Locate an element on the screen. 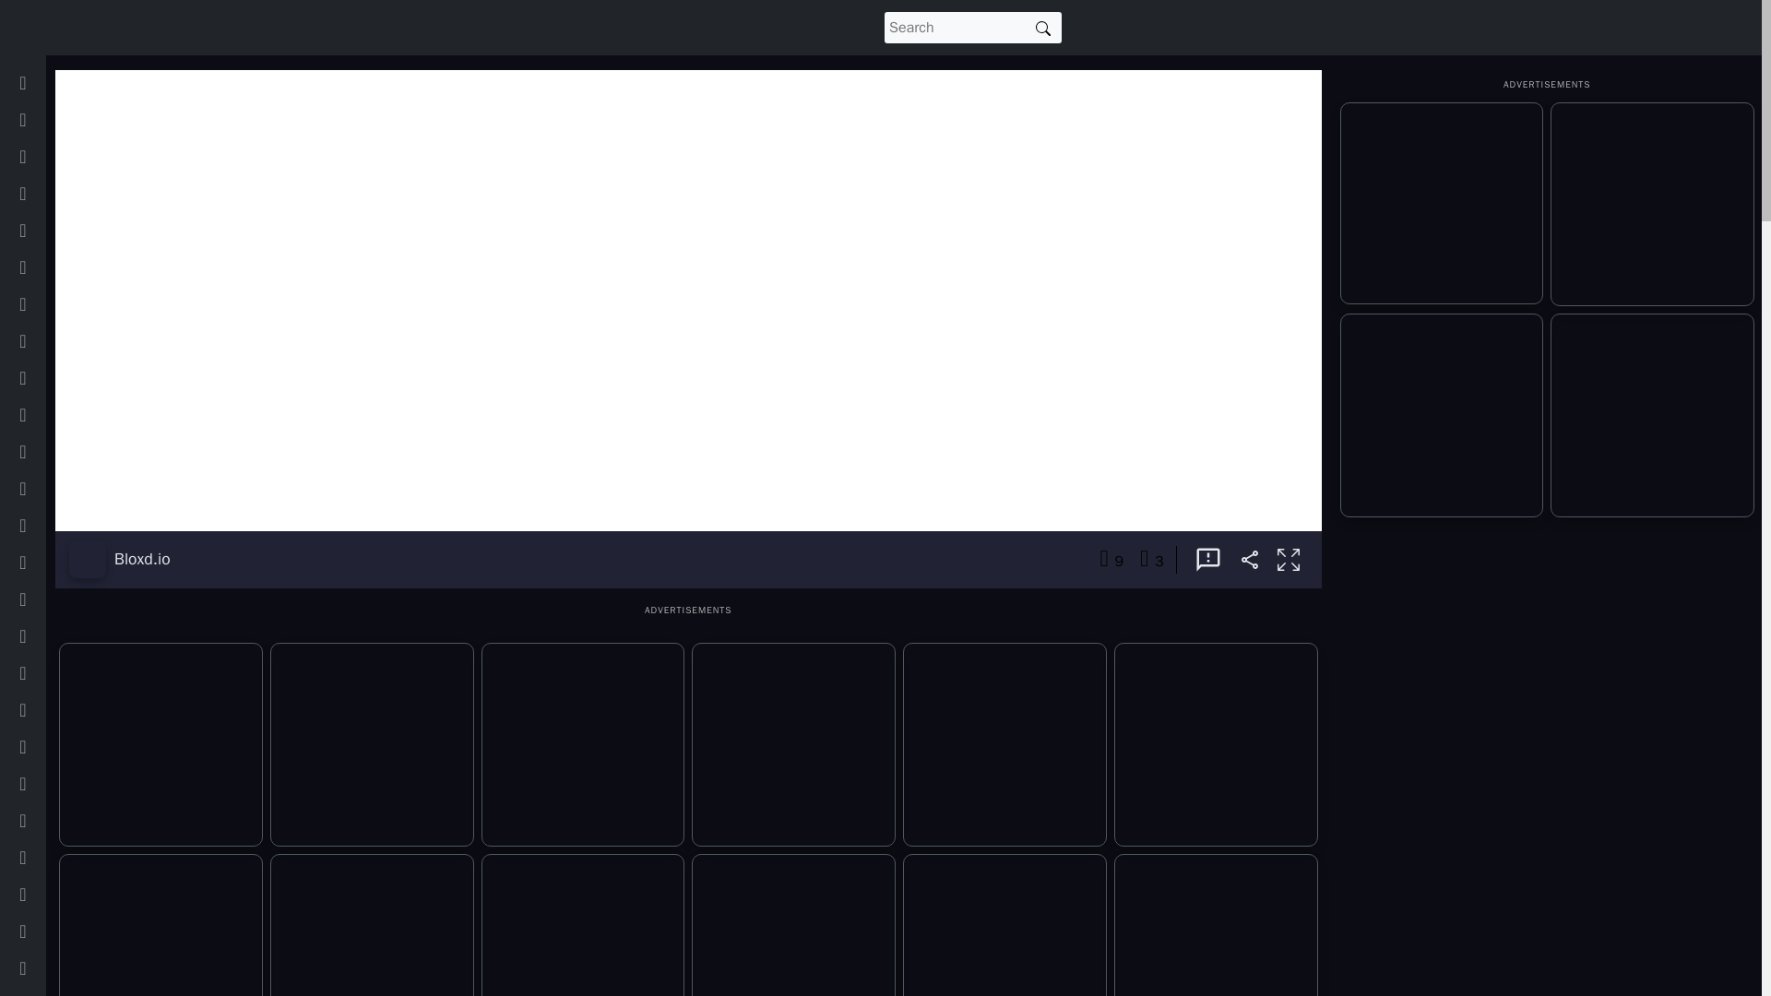 The width and height of the screenshot is (1771, 996). Trending is located at coordinates (53, 157).